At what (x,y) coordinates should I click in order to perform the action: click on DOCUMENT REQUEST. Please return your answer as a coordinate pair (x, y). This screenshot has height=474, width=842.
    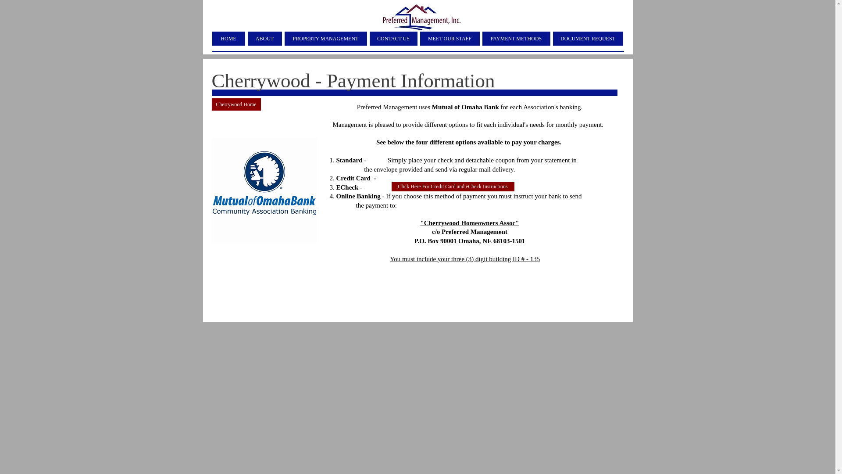
    Looking at the image, I should click on (588, 39).